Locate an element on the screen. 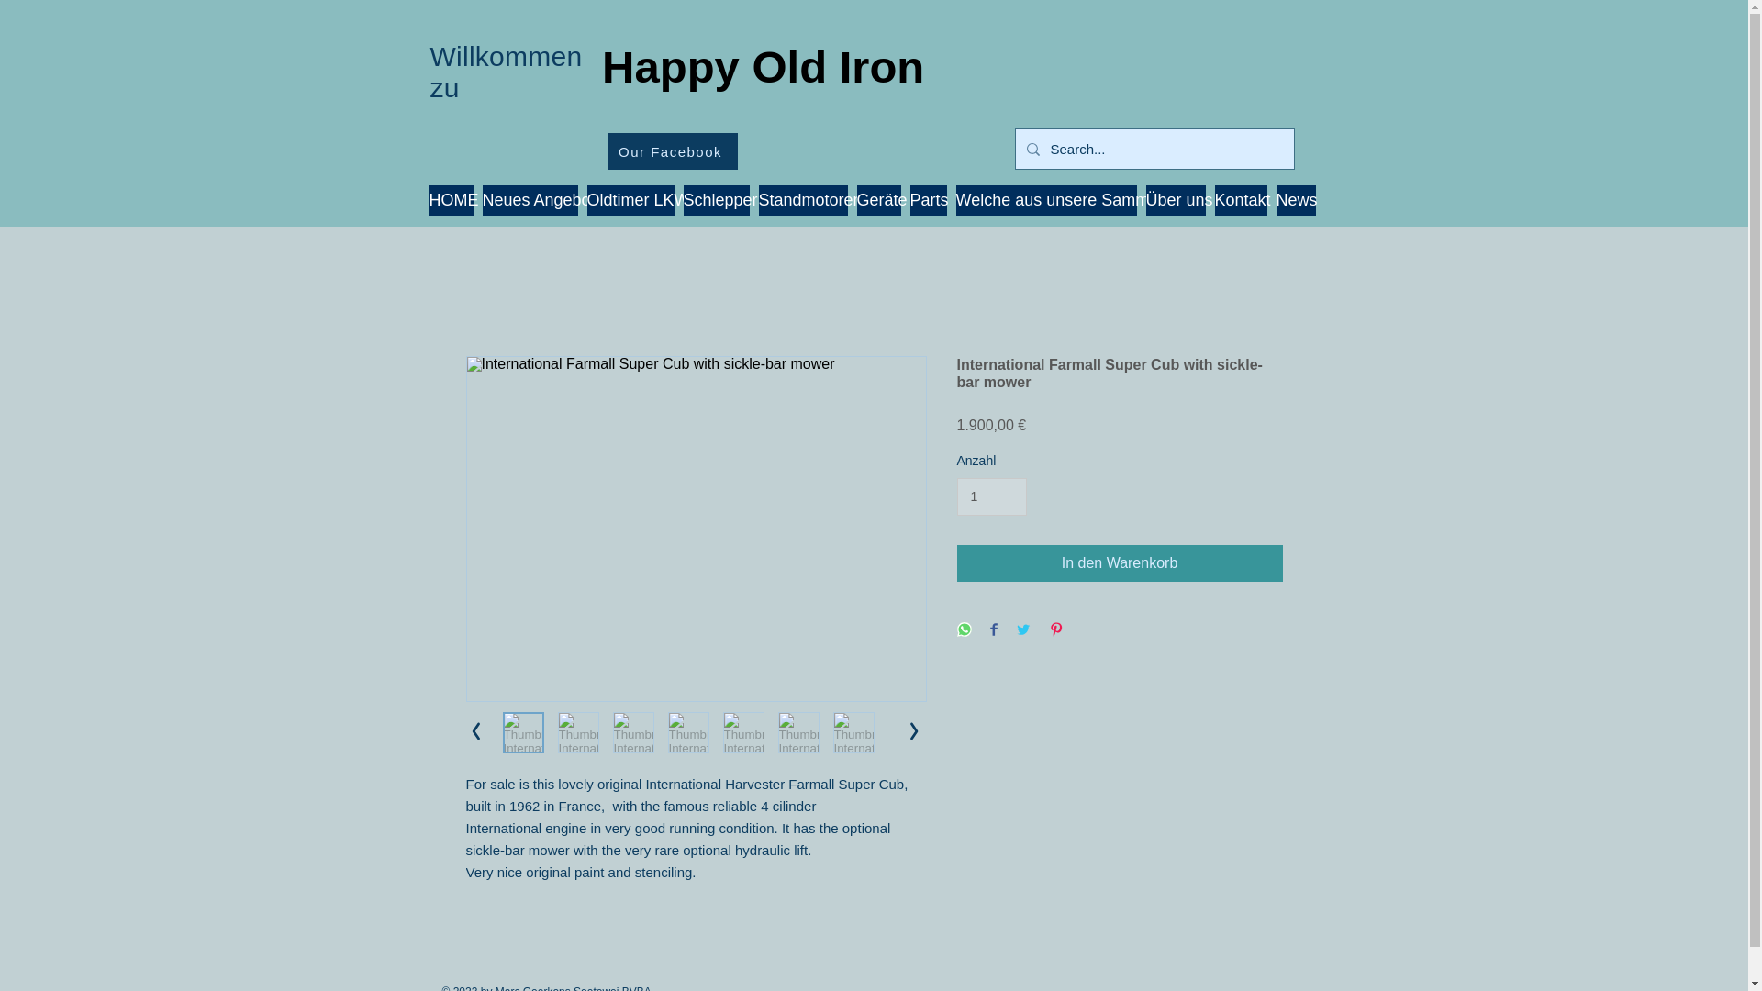 Image resolution: width=1762 pixels, height=991 pixels. Welche aus unsere Sammlung is located at coordinates (1046, 200).